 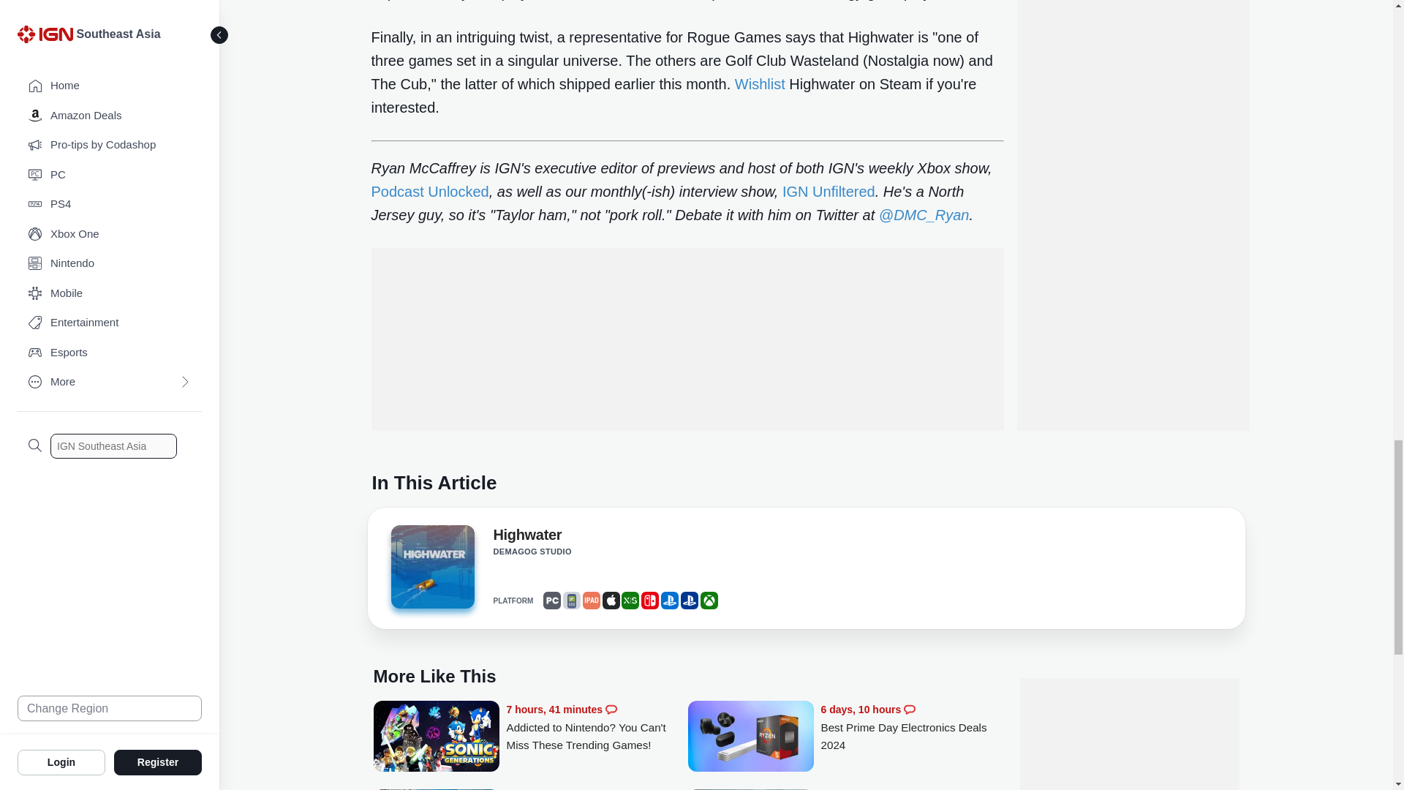 I want to click on 3rd party ad content, so click(x=687, y=339).